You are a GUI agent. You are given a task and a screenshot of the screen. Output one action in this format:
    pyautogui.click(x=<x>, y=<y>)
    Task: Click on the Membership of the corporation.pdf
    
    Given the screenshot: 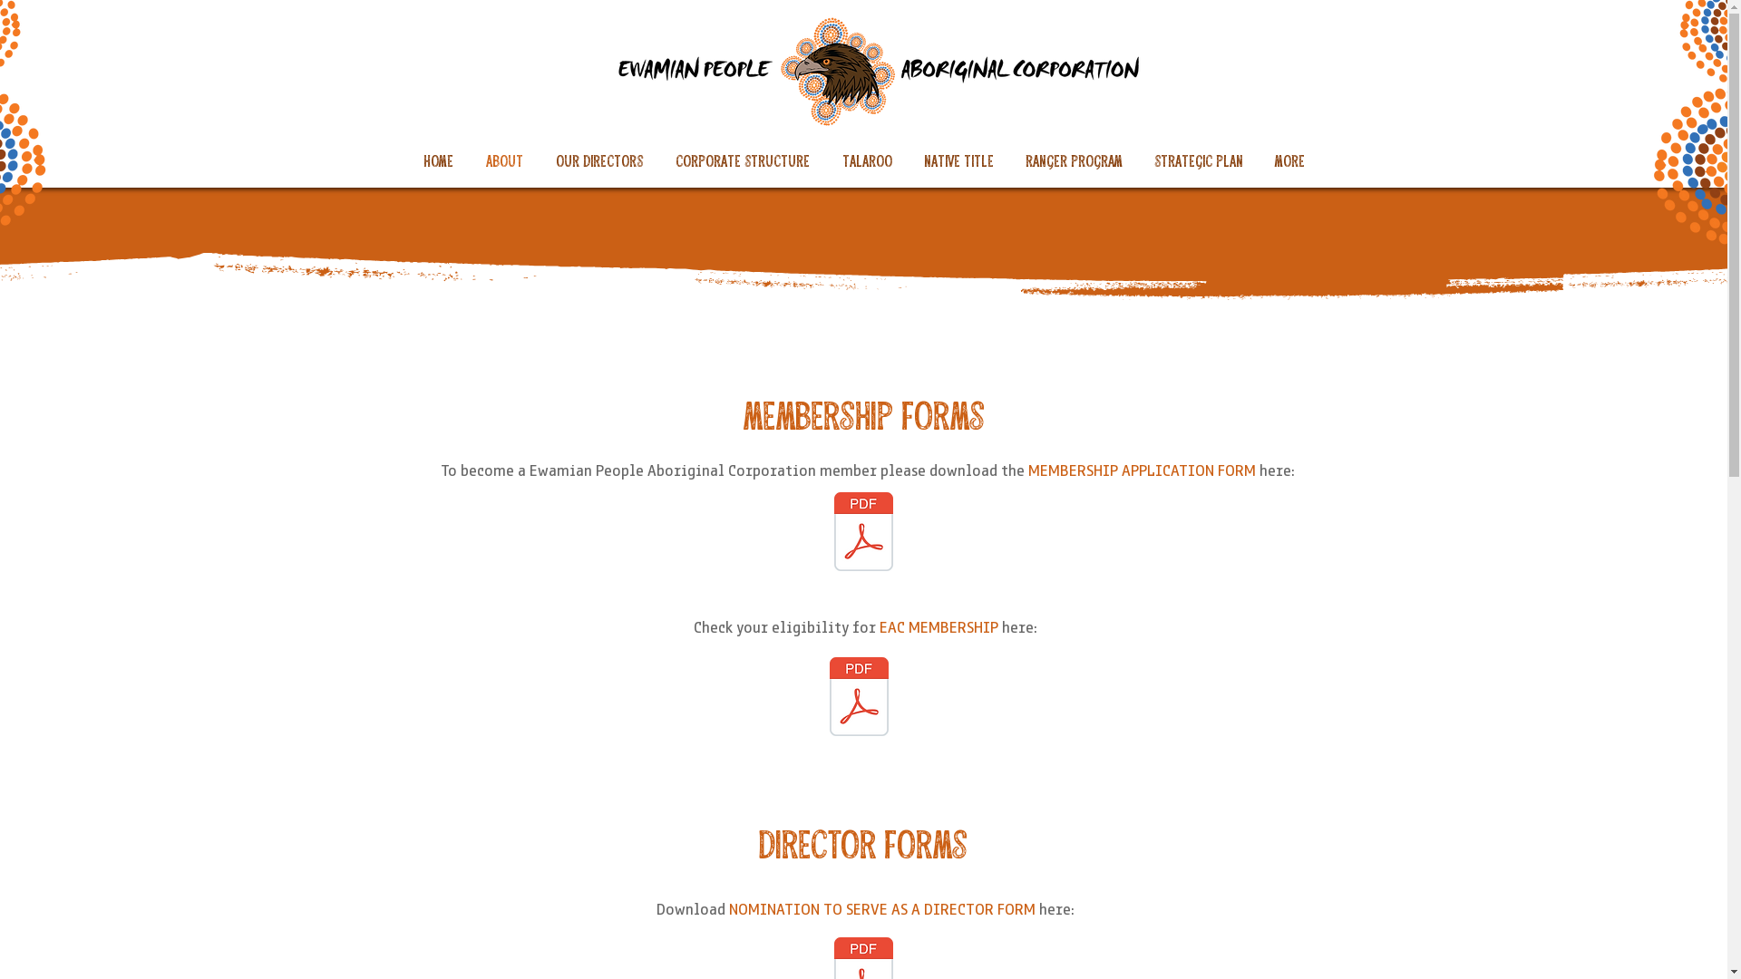 What is the action you would take?
    pyautogui.click(x=860, y=699)
    